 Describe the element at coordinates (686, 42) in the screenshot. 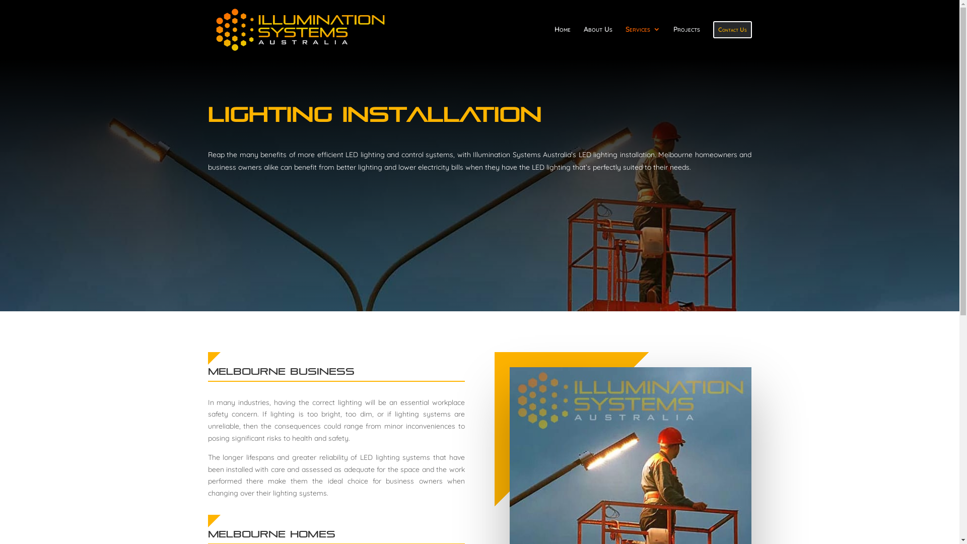

I see `Projects` at that location.